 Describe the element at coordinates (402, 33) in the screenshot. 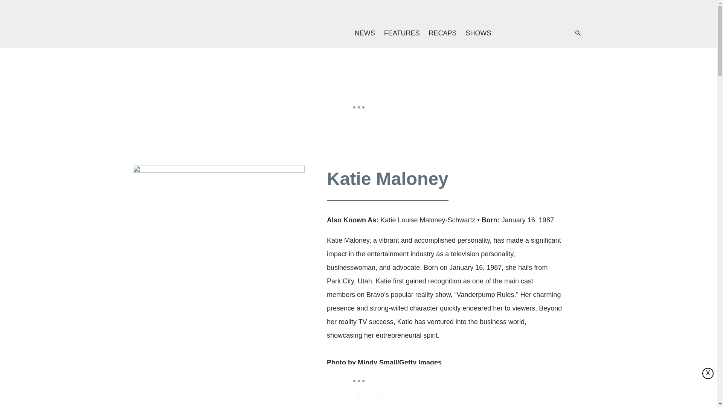

I see `FEATURES` at that location.